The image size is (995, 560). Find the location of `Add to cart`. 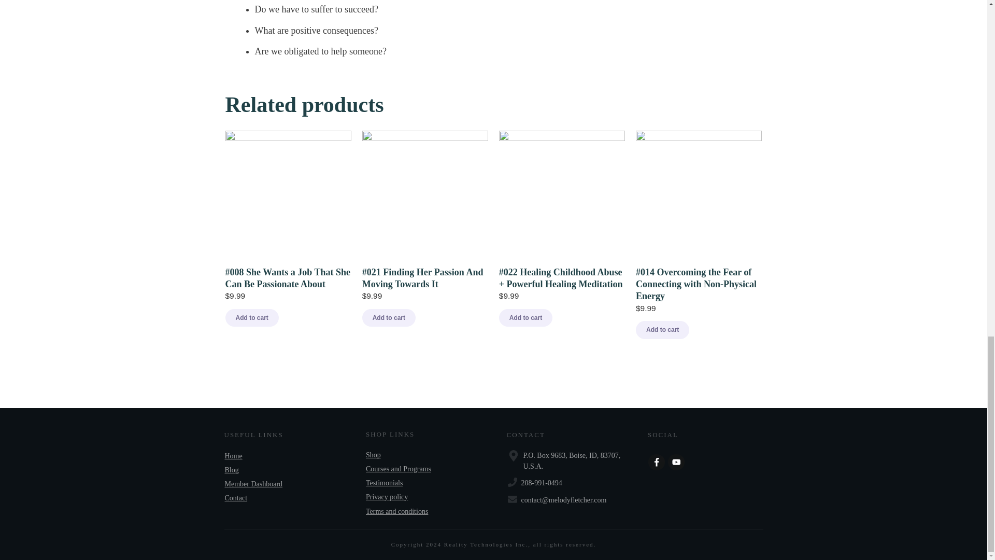

Add to cart is located at coordinates (251, 317).